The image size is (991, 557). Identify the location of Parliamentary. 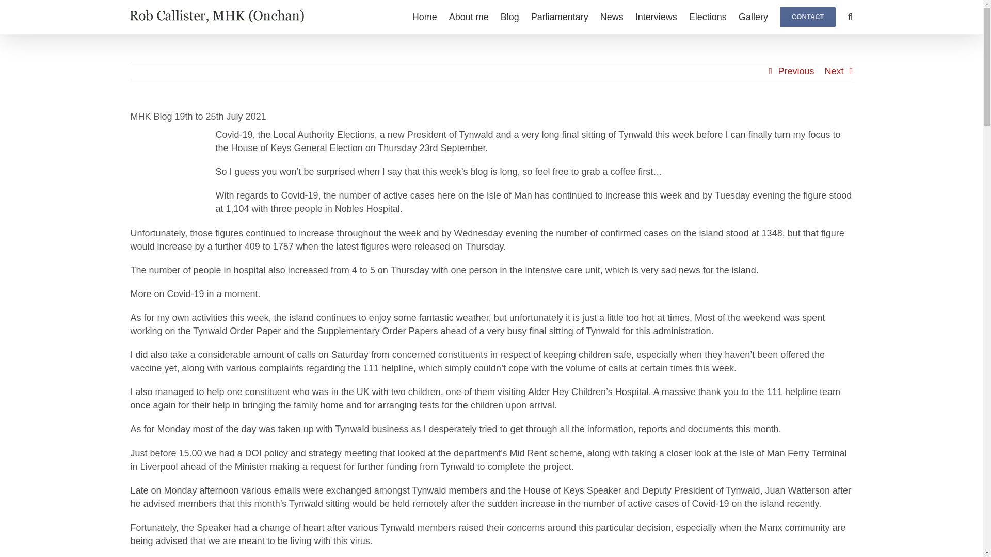
(560, 17).